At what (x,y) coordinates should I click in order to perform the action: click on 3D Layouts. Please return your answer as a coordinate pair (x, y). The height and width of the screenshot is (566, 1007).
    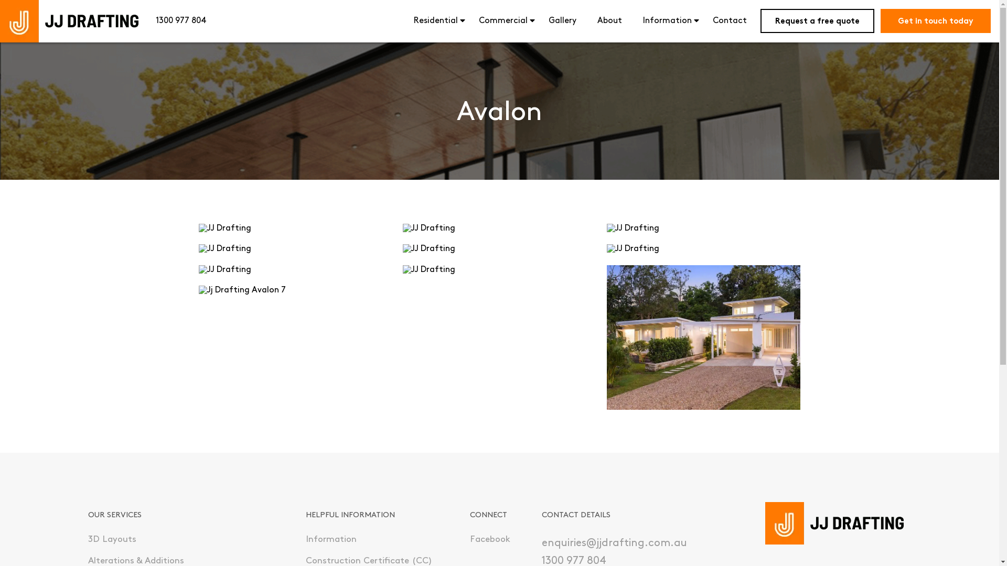
    Looking at the image, I should click on (112, 540).